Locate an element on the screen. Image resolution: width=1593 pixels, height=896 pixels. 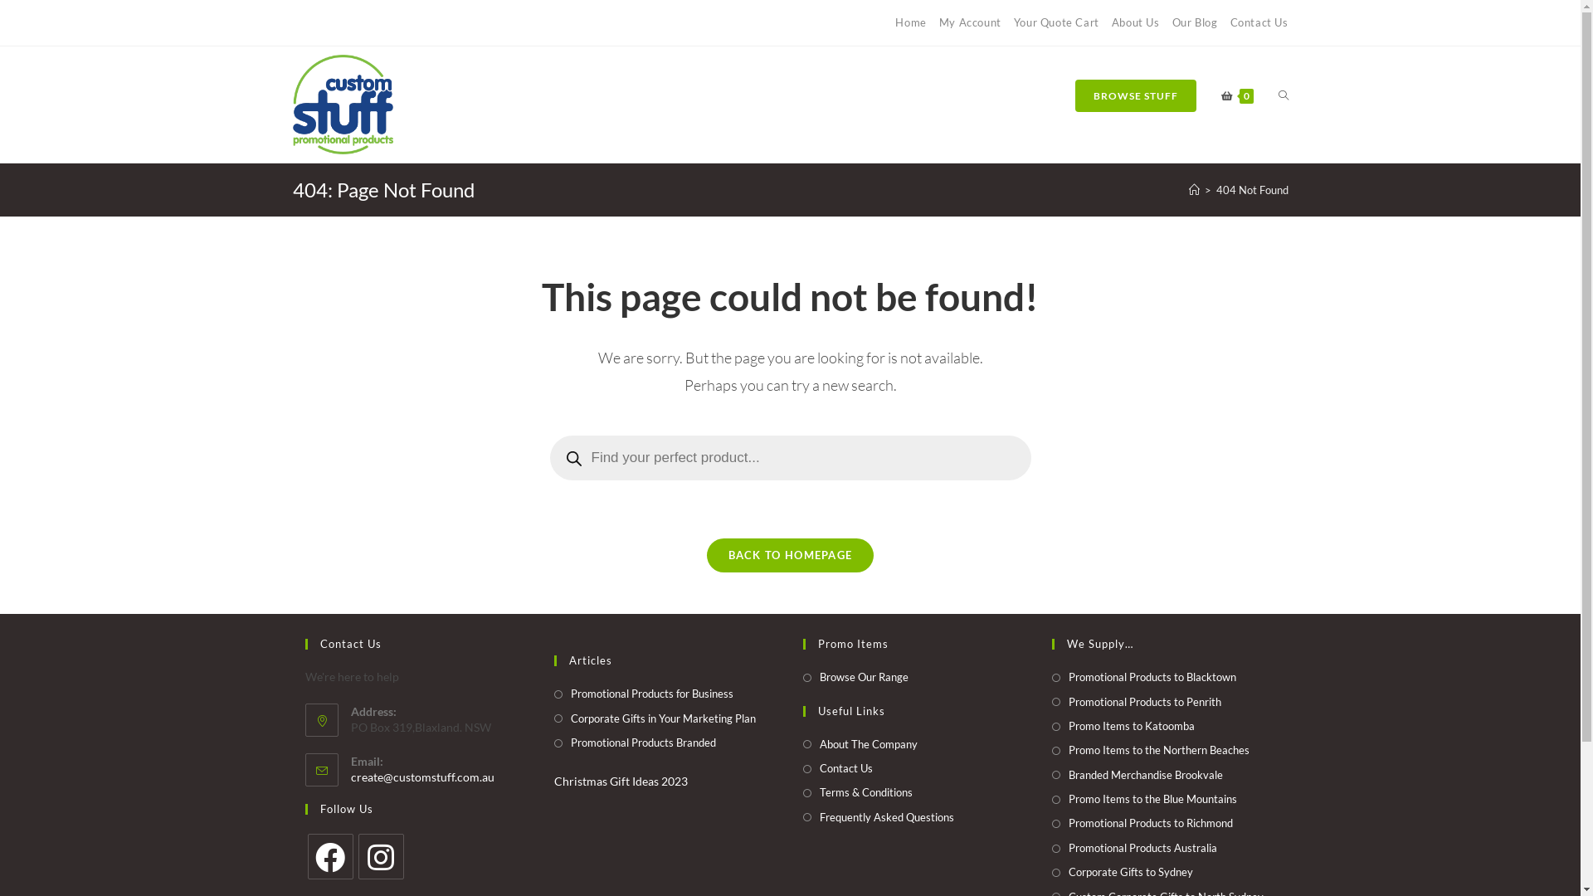
Contact Us is located at coordinates (838, 768).